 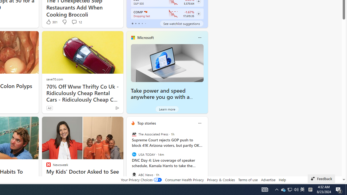 What do you see at coordinates (145, 38) in the screenshot?
I see `Microsoft` at bounding box center [145, 38].